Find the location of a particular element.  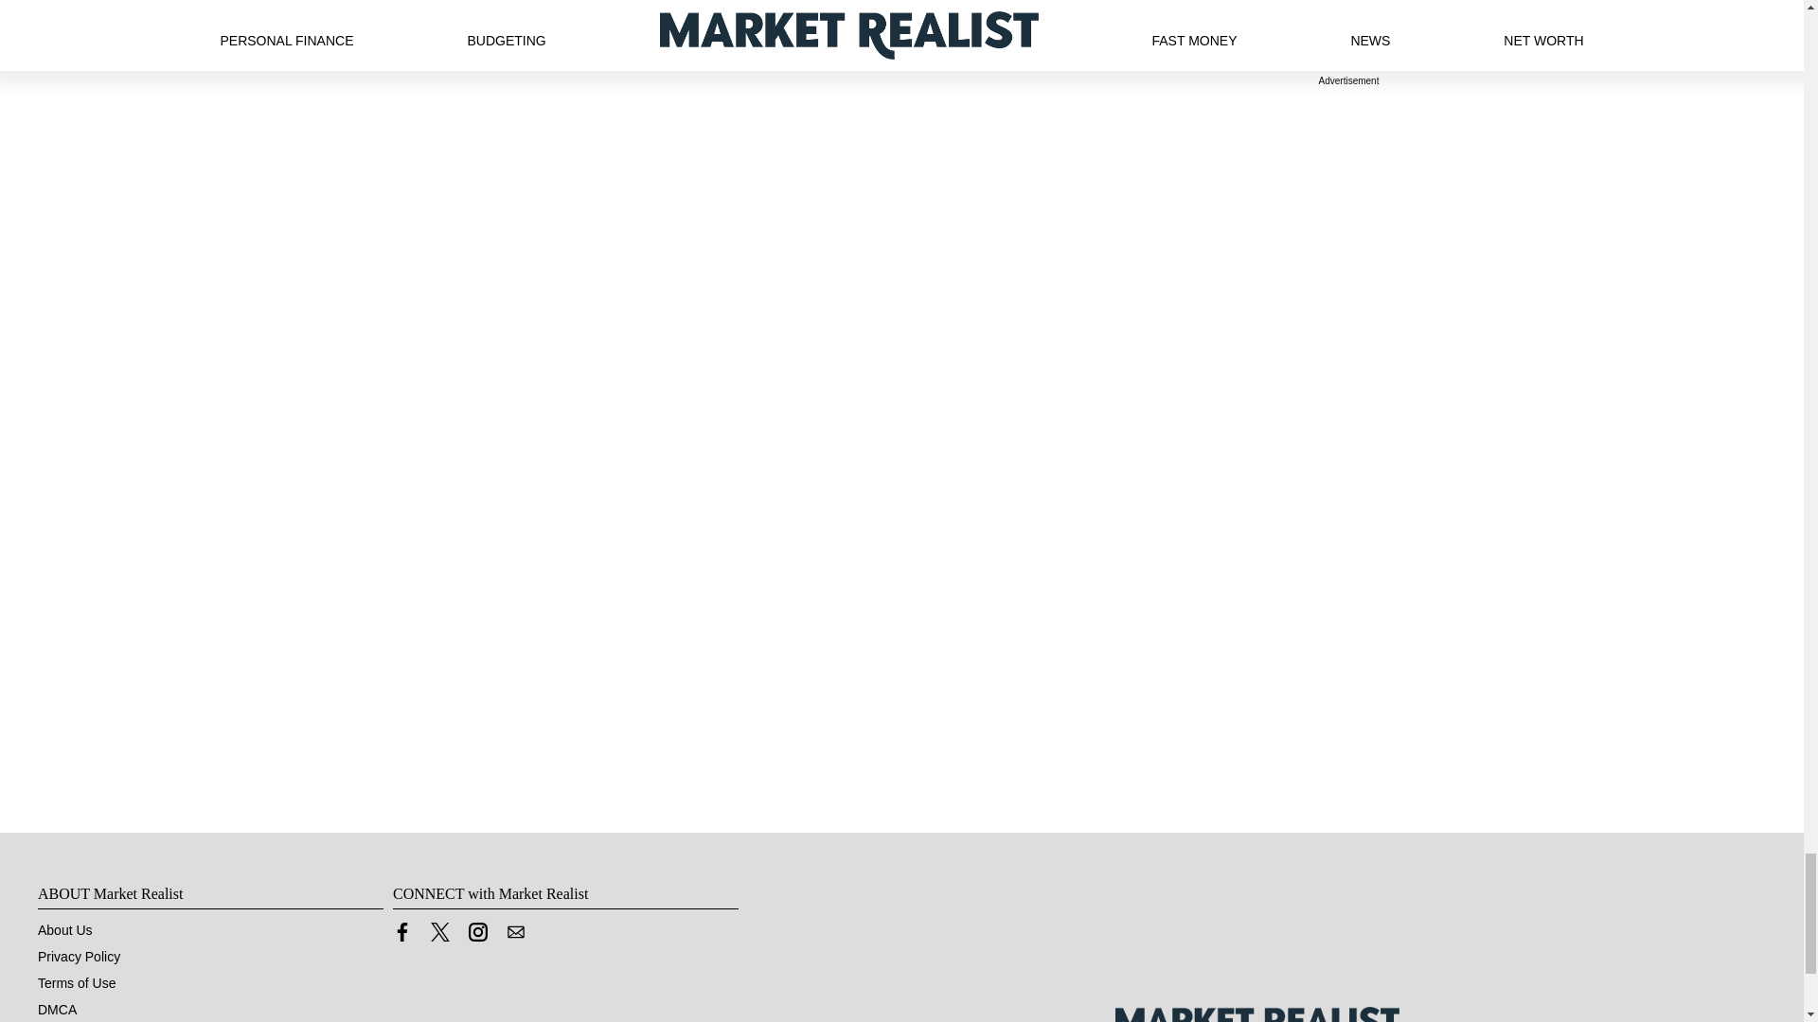

Link to X is located at coordinates (439, 931).